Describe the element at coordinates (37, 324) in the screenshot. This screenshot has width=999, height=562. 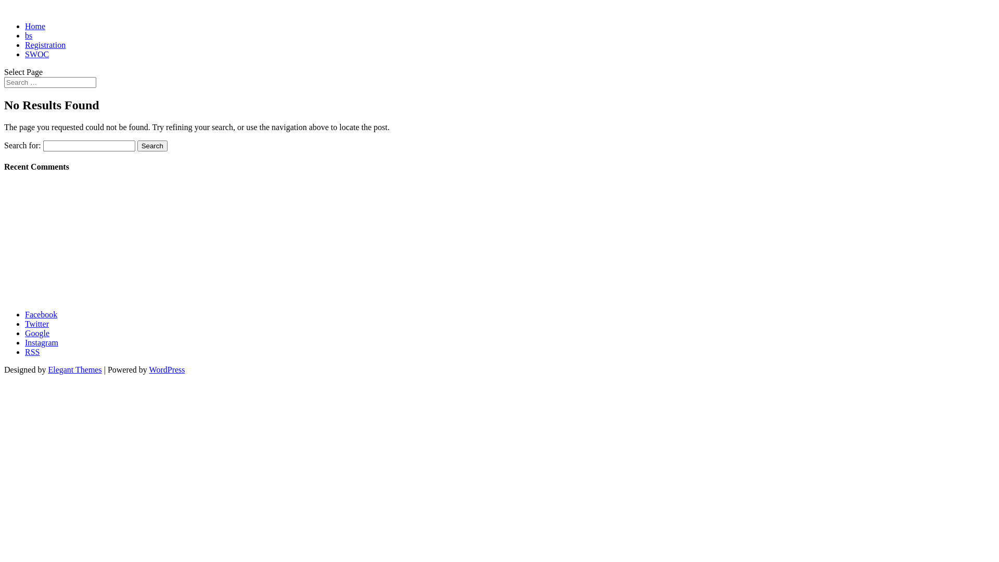
I see `Twitter` at that location.